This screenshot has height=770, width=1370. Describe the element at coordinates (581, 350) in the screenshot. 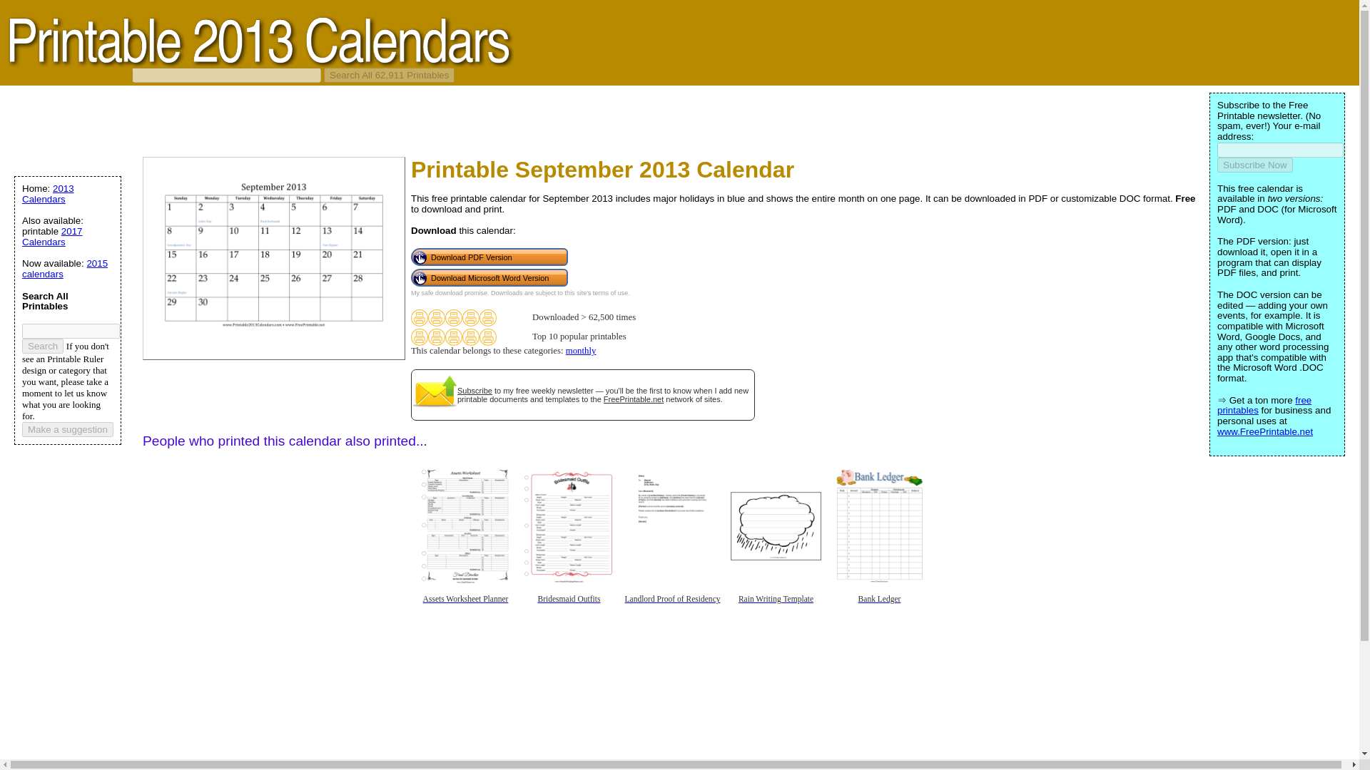

I see `monthly` at that location.